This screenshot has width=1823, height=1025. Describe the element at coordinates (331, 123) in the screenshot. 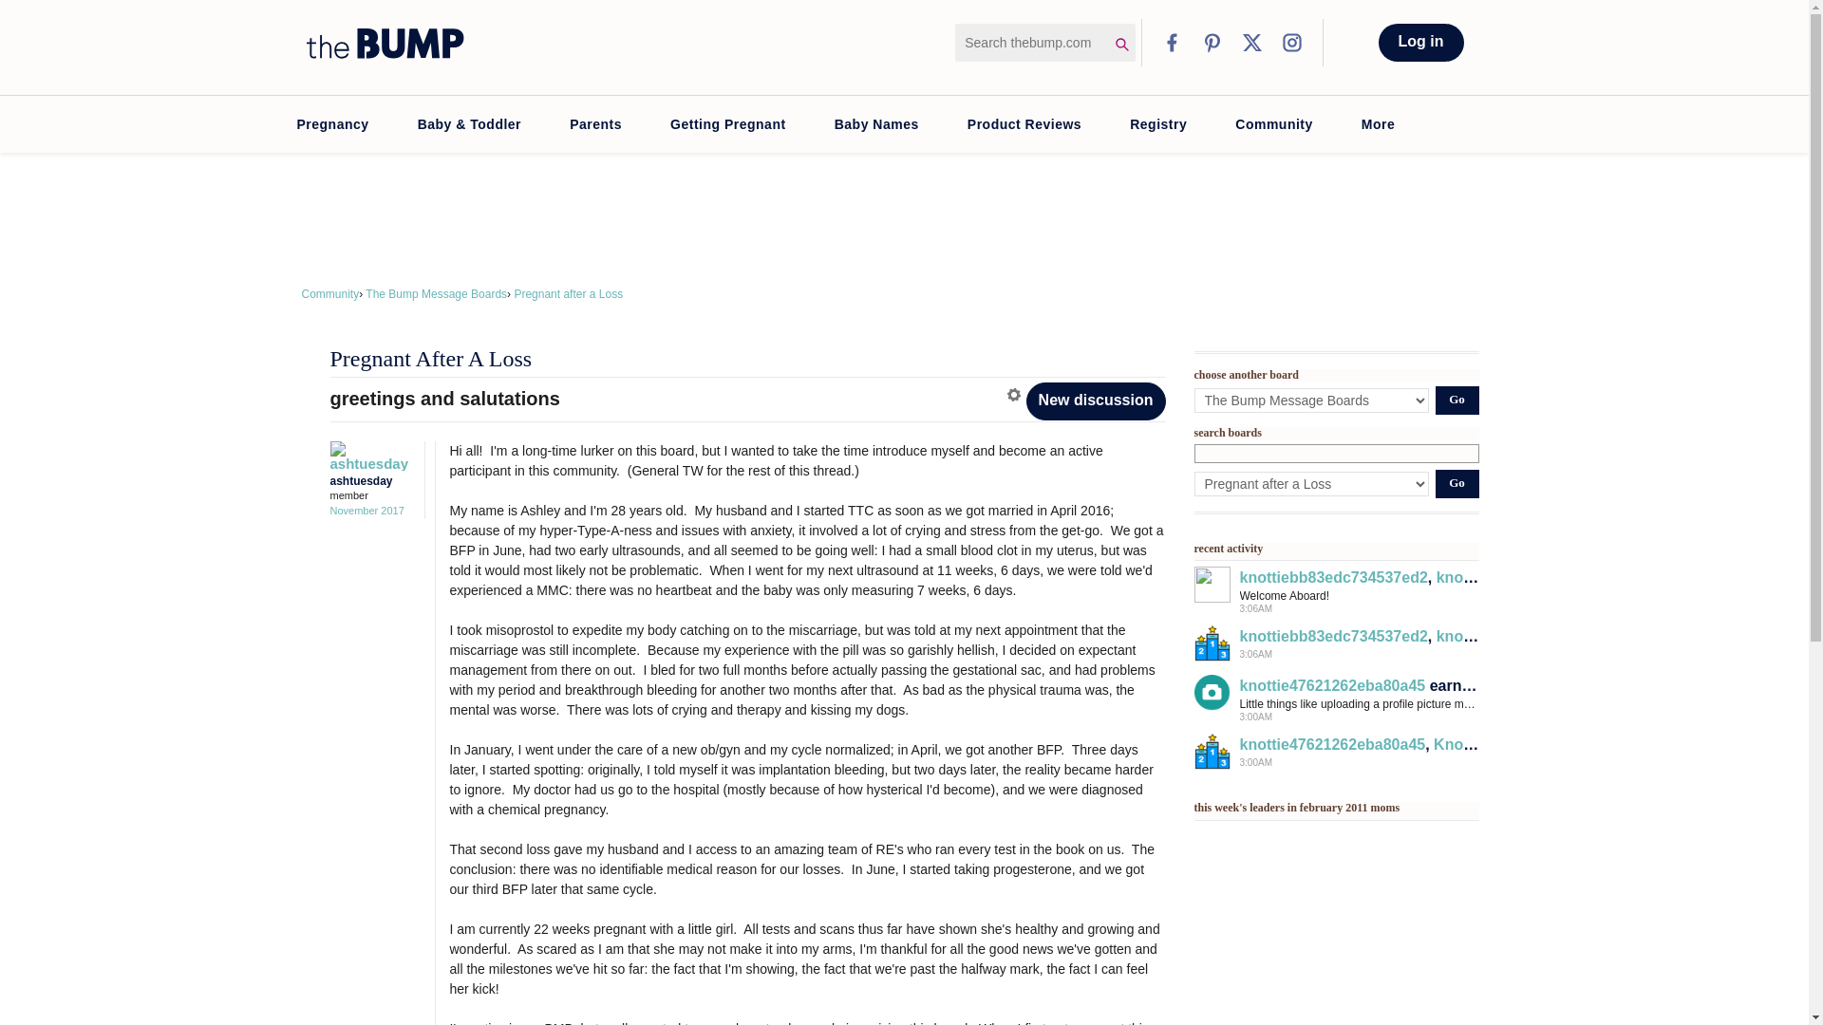

I see `Pregnancy` at that location.